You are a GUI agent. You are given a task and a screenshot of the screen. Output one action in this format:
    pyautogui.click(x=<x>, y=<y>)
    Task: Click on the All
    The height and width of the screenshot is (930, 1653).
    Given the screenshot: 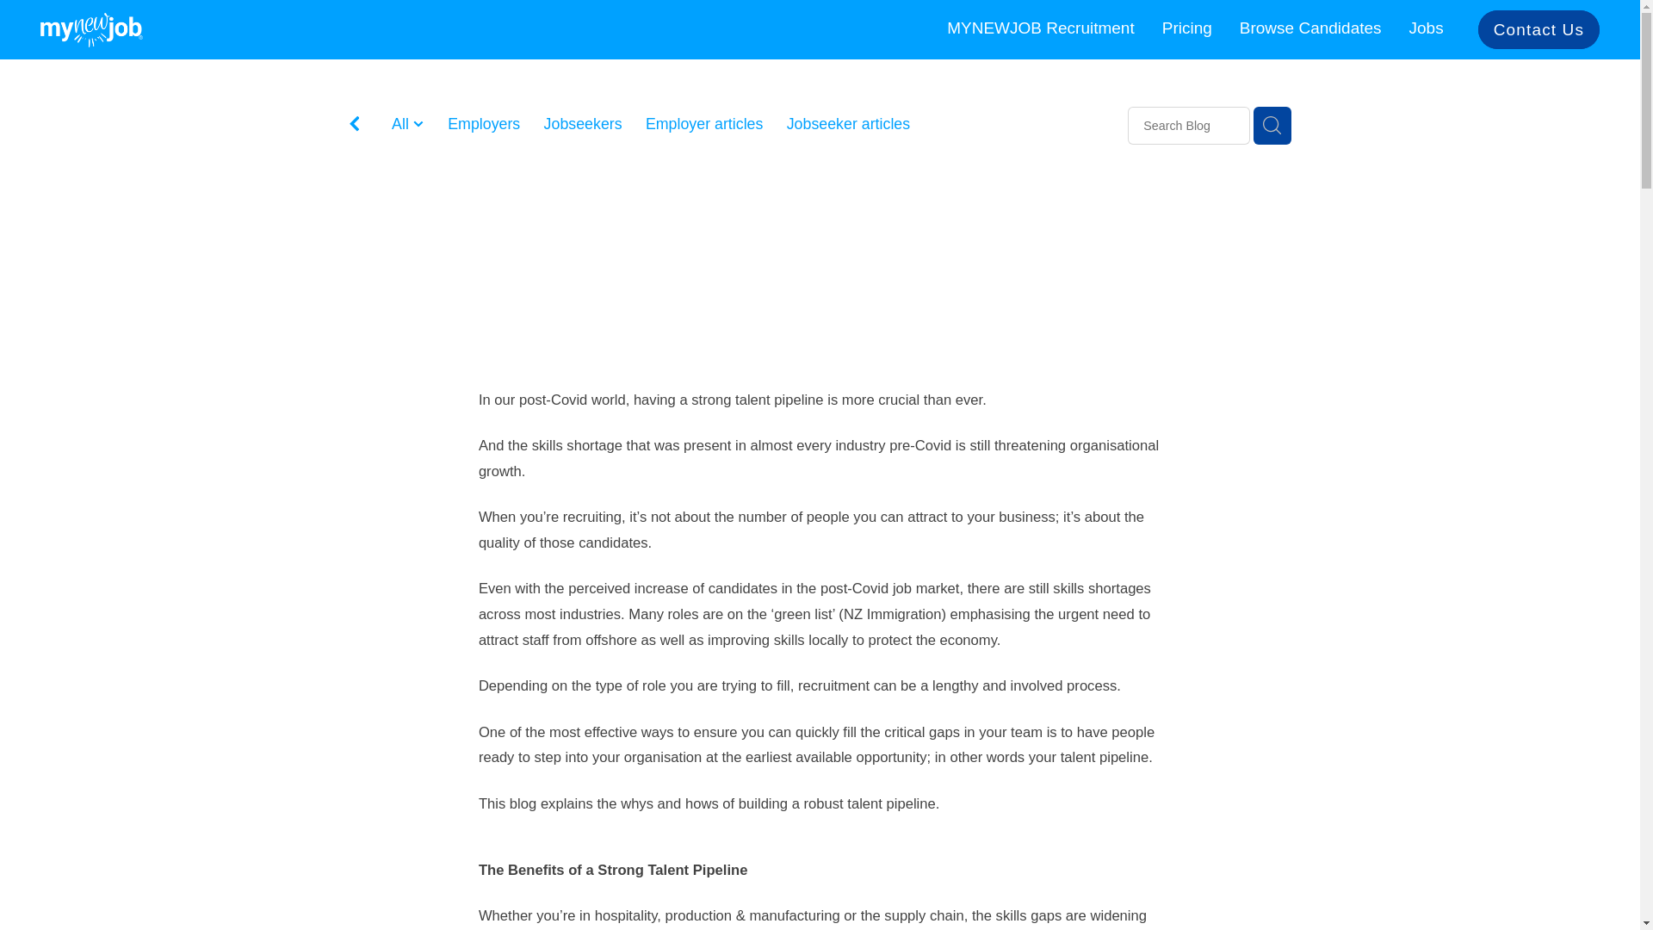 What is the action you would take?
    pyautogui.click(x=403, y=124)
    